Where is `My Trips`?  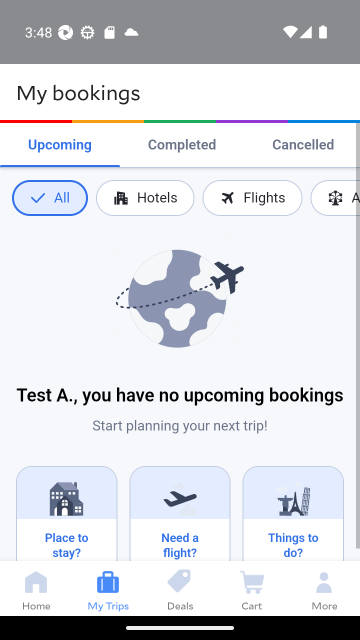 My Trips is located at coordinates (108, 588).